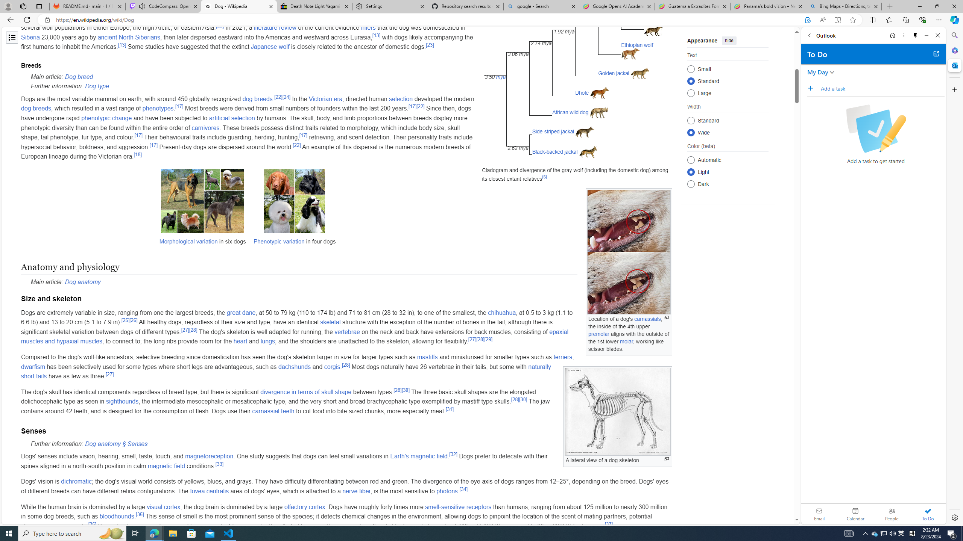 The image size is (963, 541). I want to click on epaxial muscles and hypaxial muscles, so click(295, 337).